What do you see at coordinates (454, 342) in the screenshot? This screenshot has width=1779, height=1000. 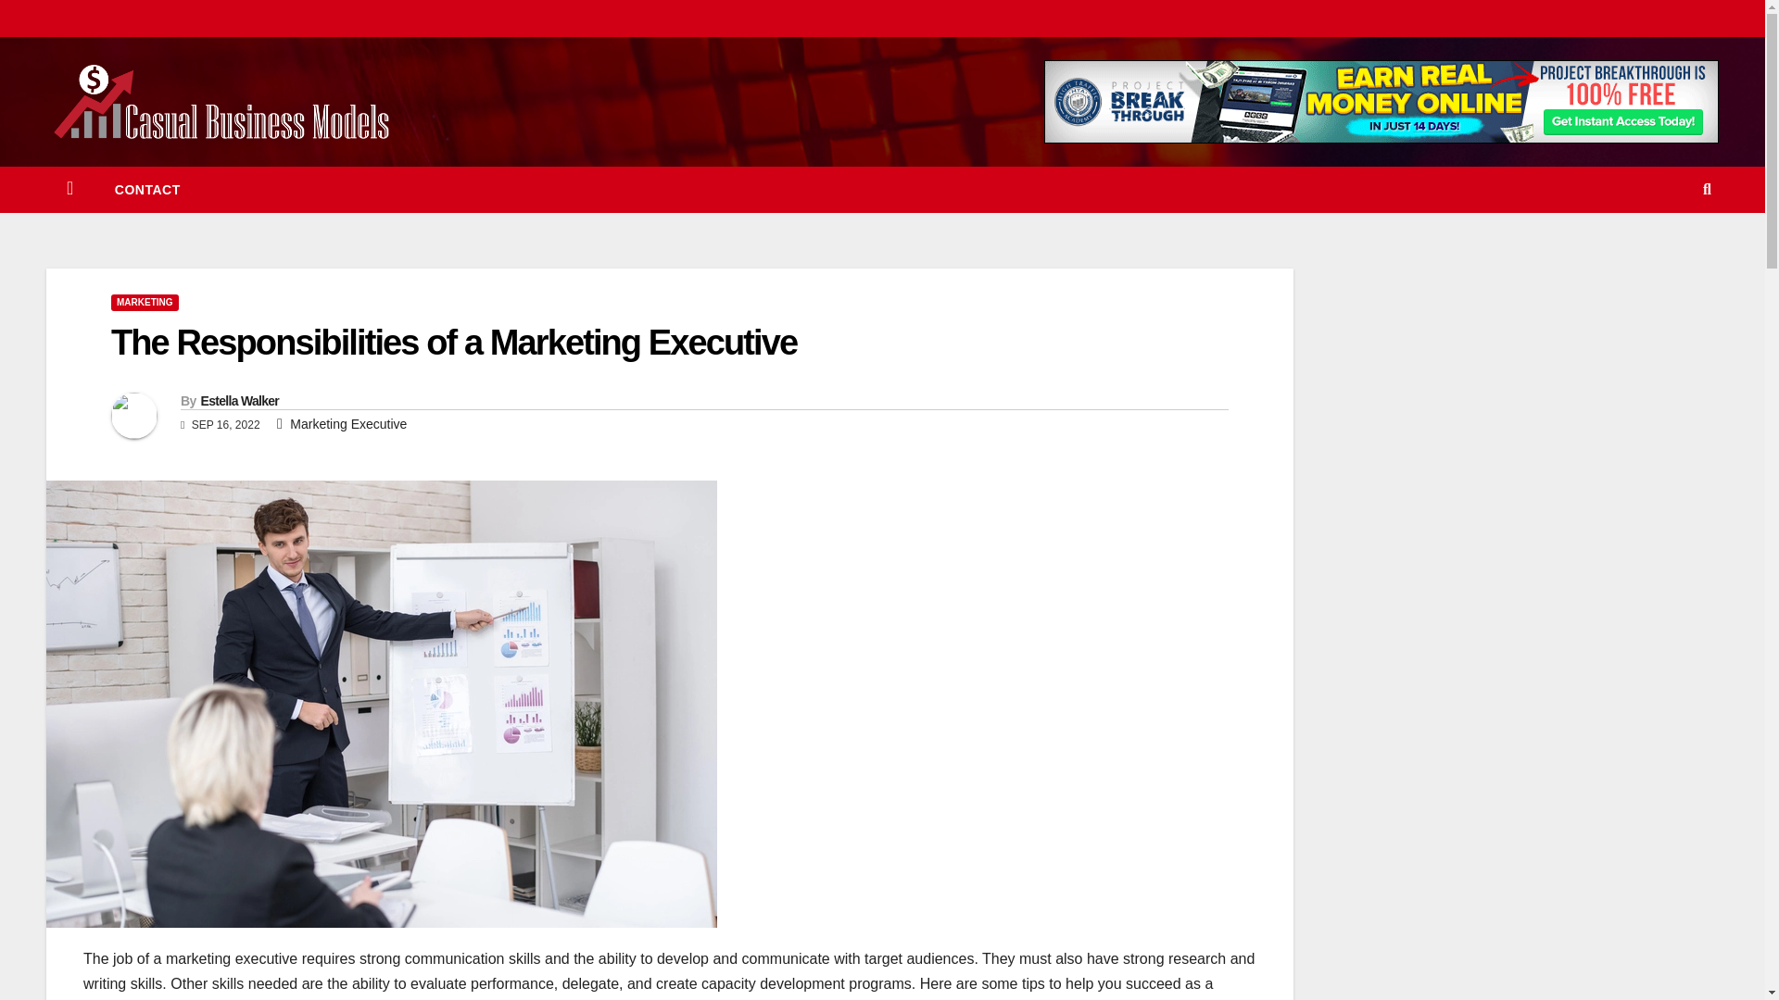 I see `The Responsibilities of a Marketing Executive` at bounding box center [454, 342].